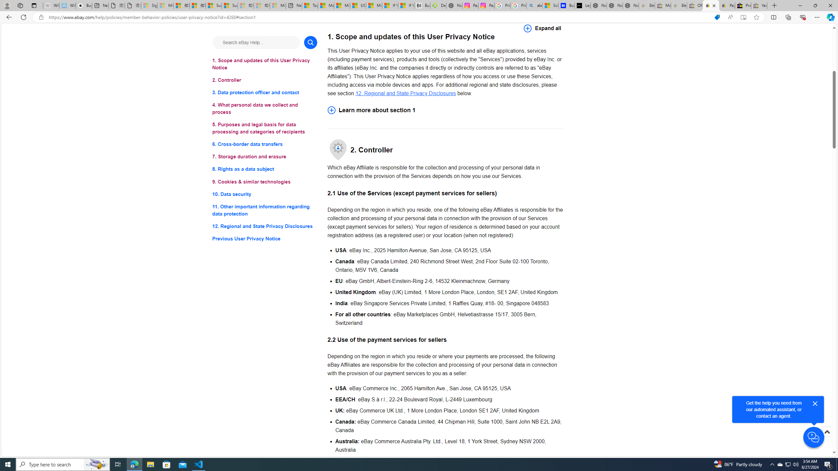 The image size is (838, 471). I want to click on Sign in to your Microsoft account - Sleeping, so click(149, 6).